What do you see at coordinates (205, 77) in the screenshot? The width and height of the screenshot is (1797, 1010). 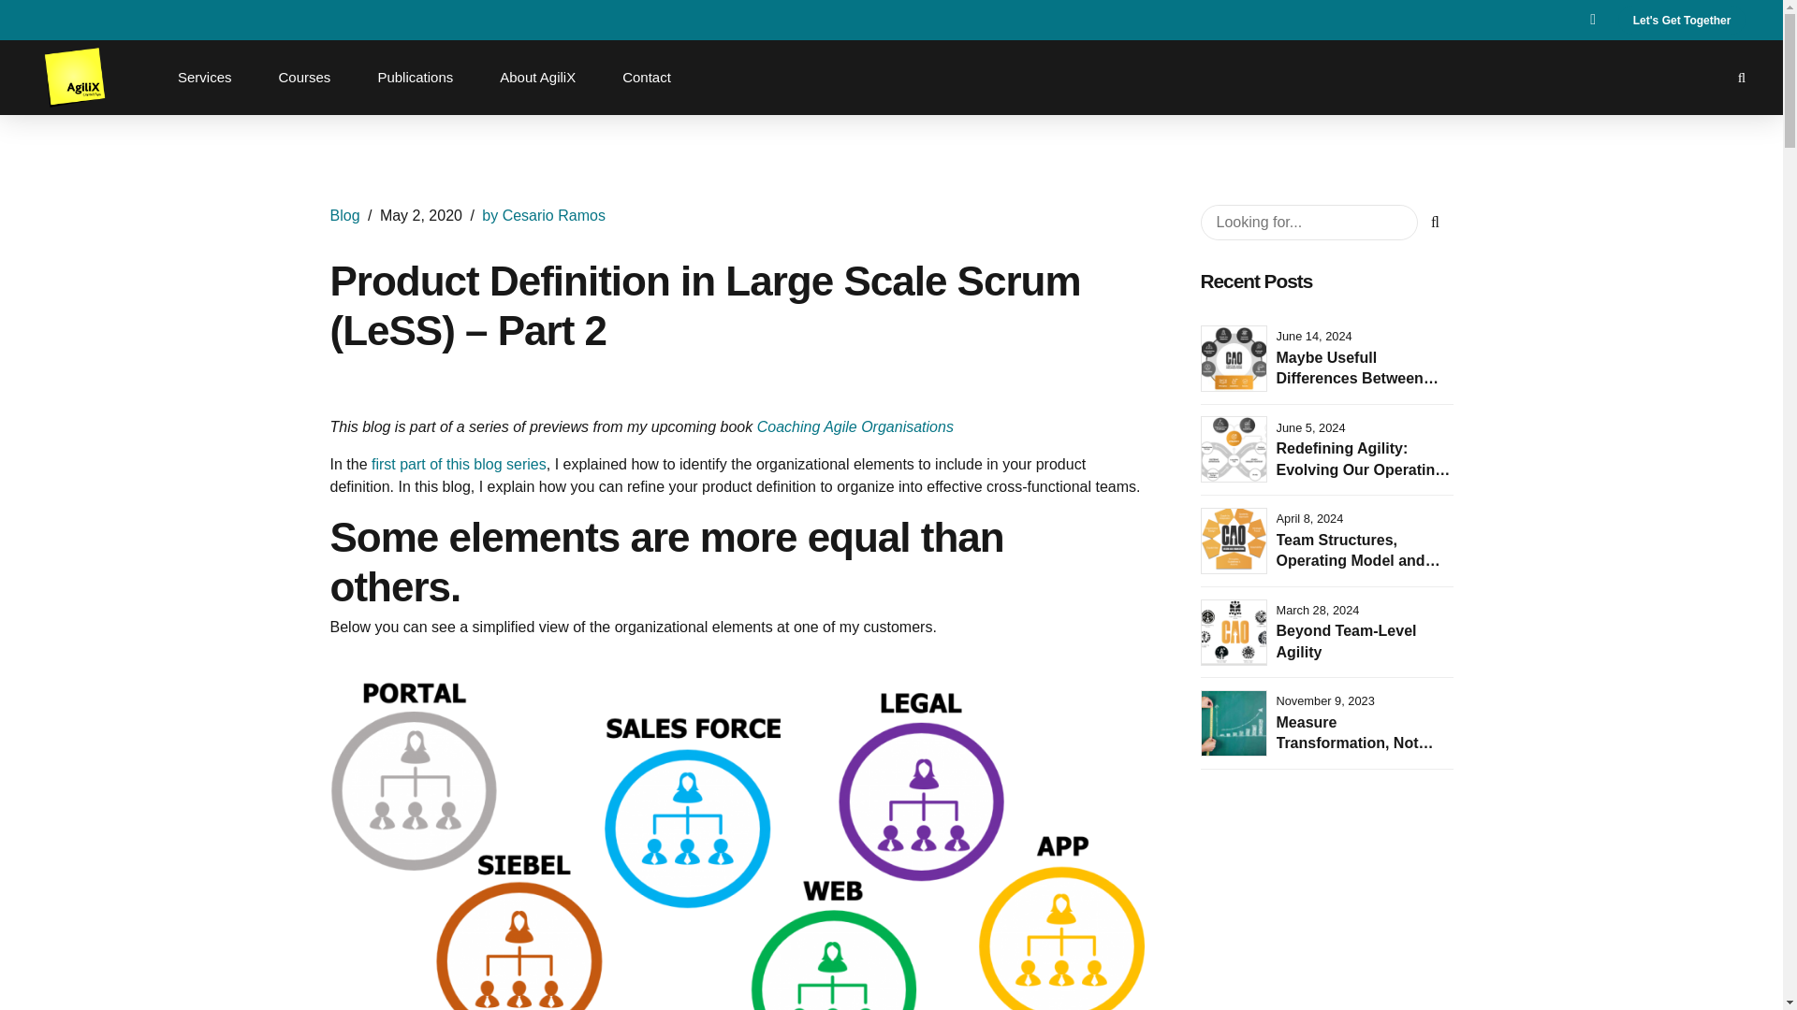 I see `Services` at bounding box center [205, 77].